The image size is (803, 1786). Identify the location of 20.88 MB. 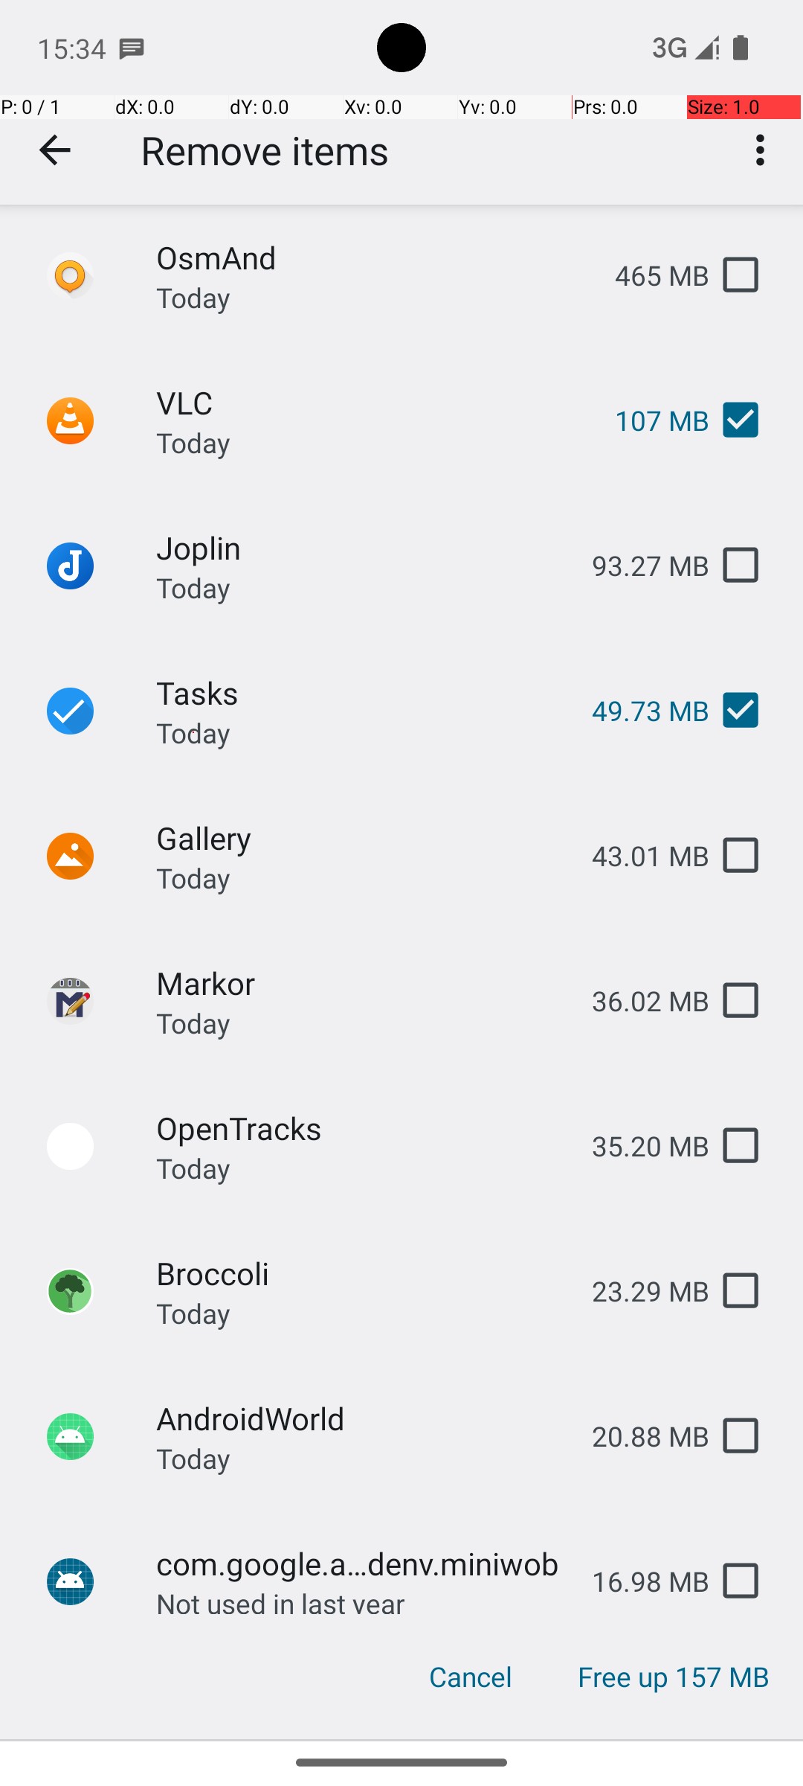
(639, 1436).